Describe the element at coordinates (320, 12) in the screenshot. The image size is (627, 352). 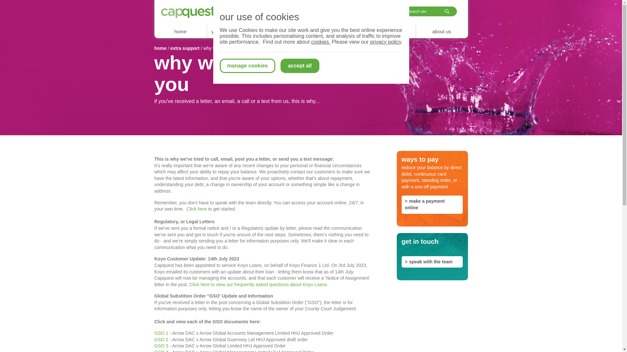
I see `make a payment` at that location.